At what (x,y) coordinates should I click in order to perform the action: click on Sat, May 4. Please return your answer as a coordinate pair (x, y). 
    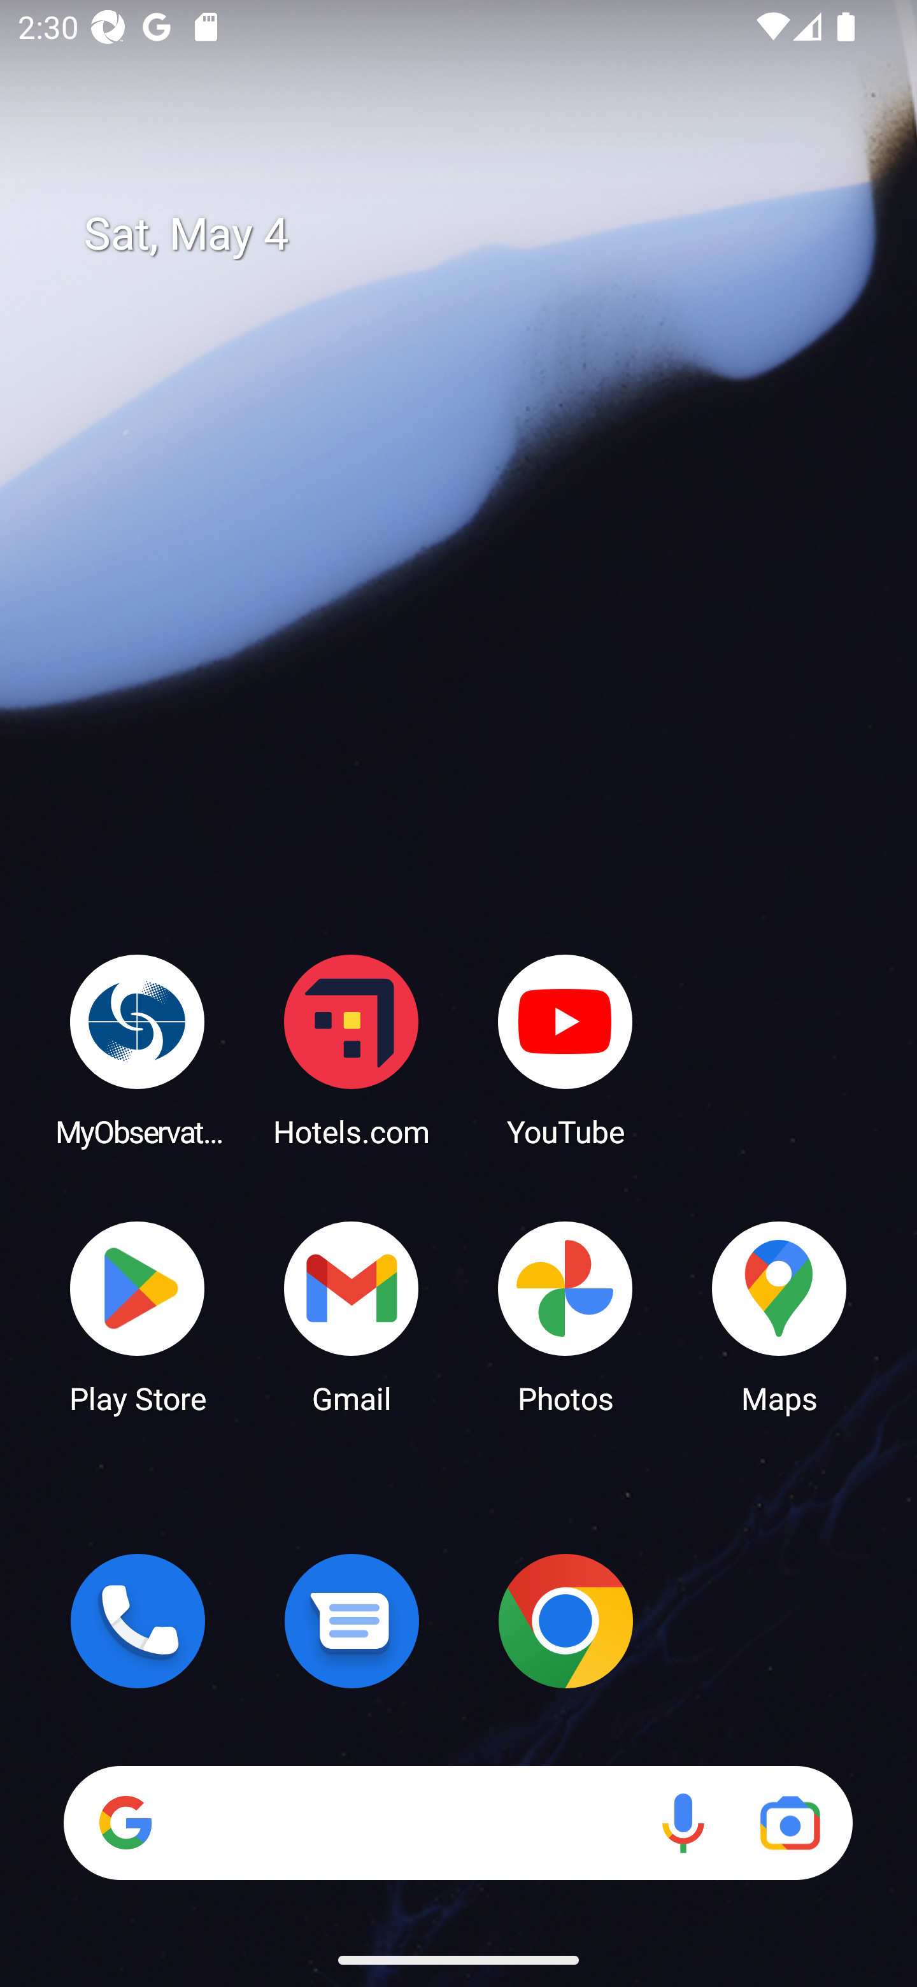
    Looking at the image, I should click on (476, 234).